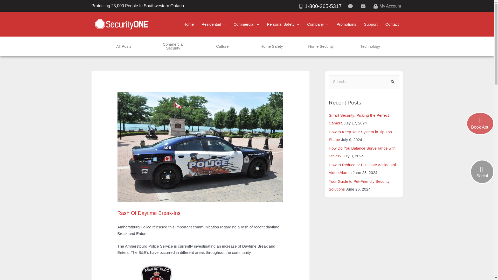 The width and height of the screenshot is (498, 280). What do you see at coordinates (283, 24) in the screenshot?
I see `Personal Safety` at bounding box center [283, 24].